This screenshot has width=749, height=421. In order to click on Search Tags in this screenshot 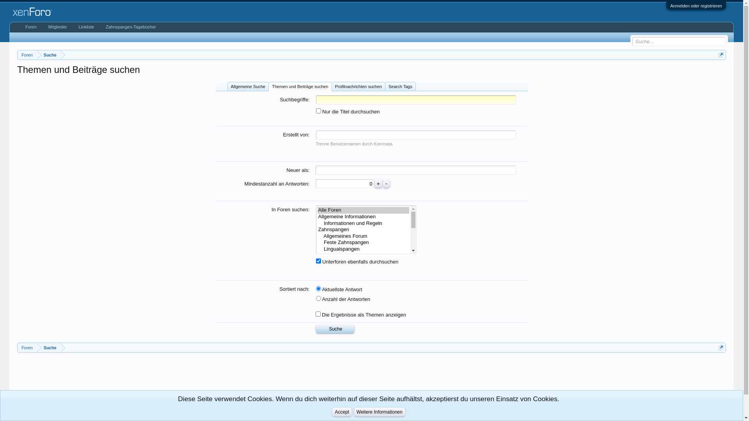, I will do `click(400, 87)`.